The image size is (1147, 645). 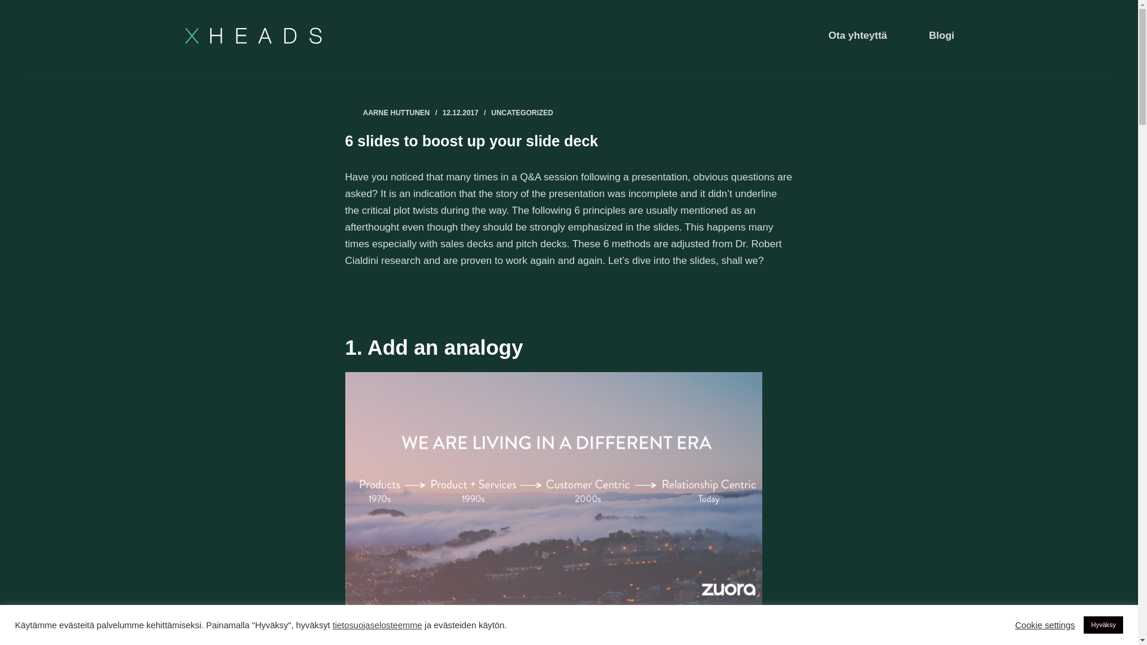 What do you see at coordinates (397, 112) in the screenshot?
I see `AARNE HUTTUNEN` at bounding box center [397, 112].